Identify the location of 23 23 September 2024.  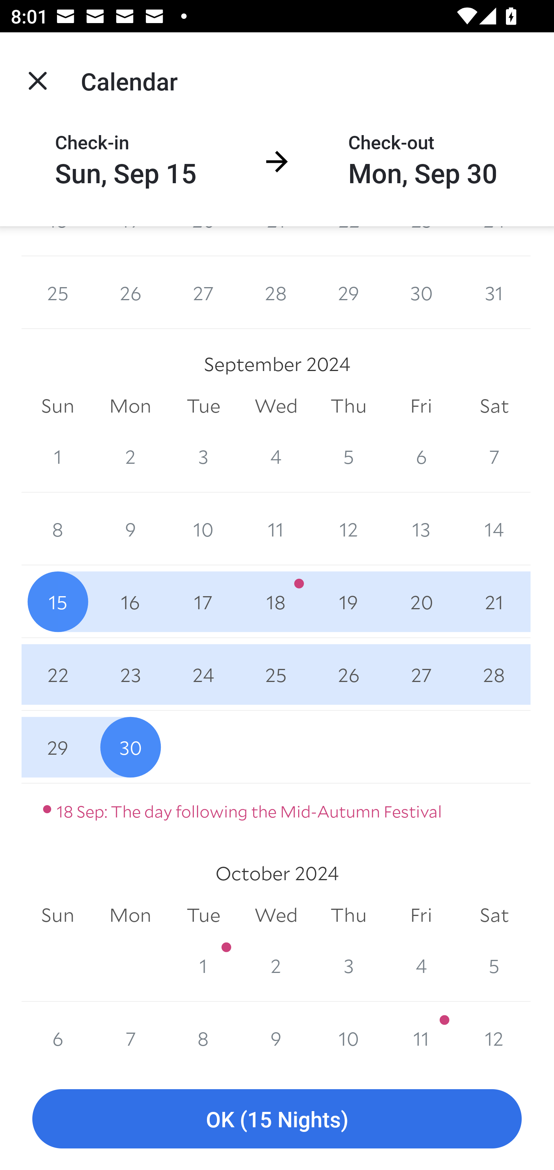
(130, 674).